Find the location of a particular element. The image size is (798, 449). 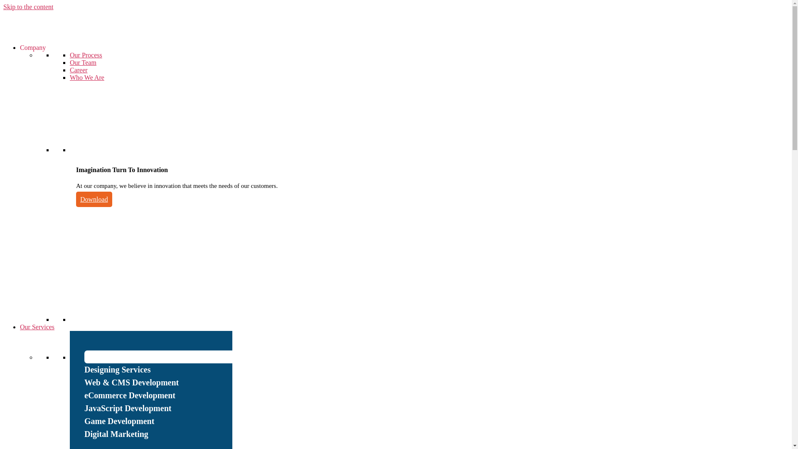

Download is located at coordinates (94, 200).